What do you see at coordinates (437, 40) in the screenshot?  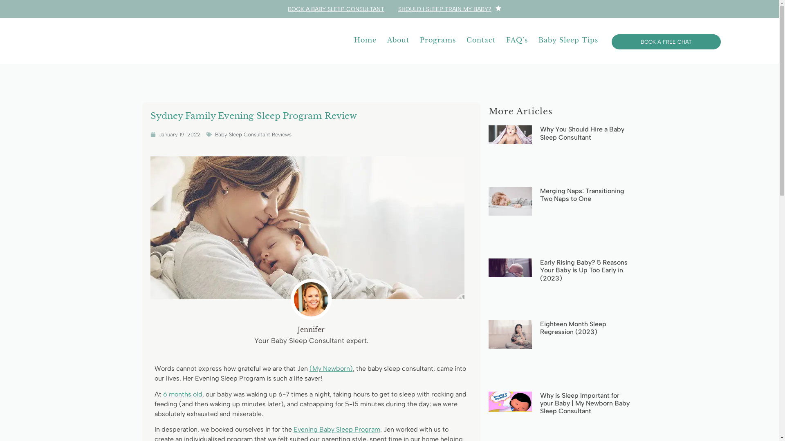 I see `Programs` at bounding box center [437, 40].